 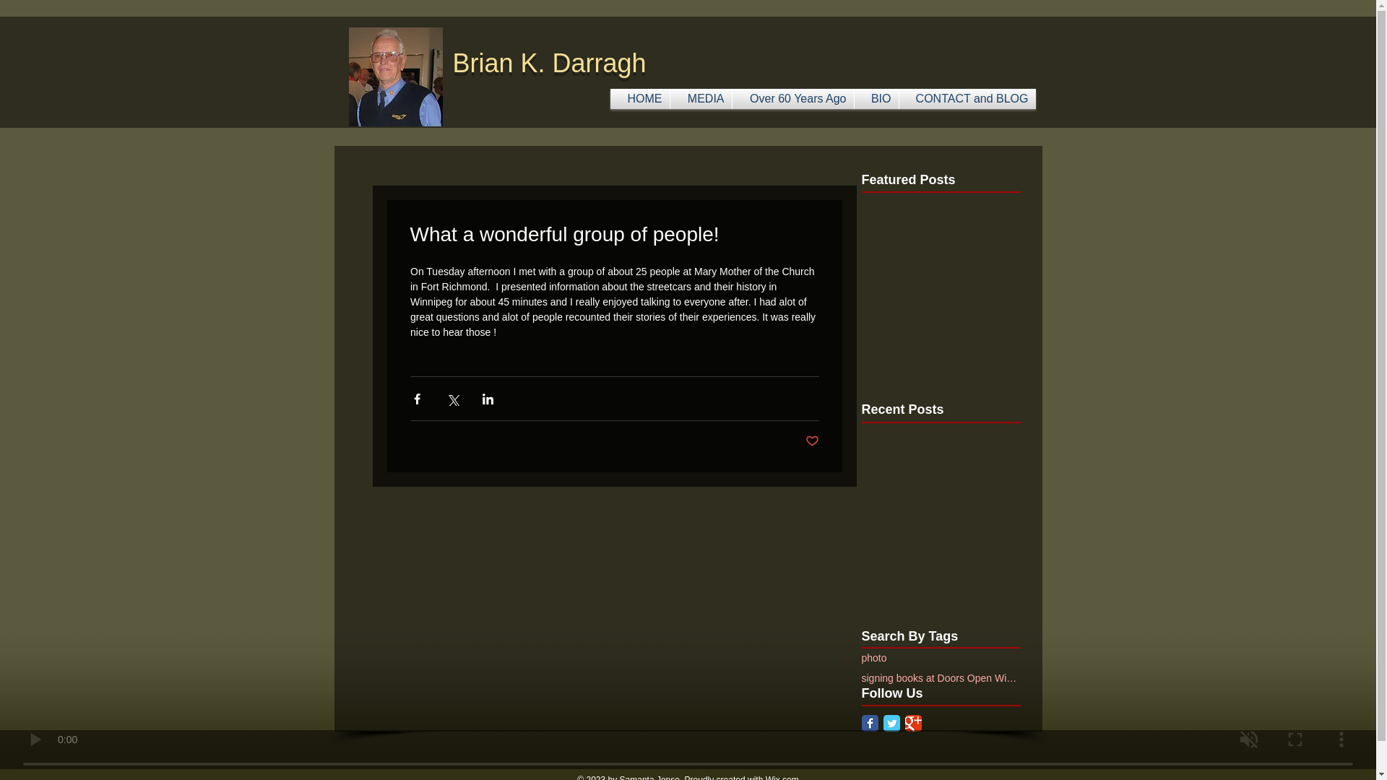 I want to click on Wix.com, so click(x=782, y=777).